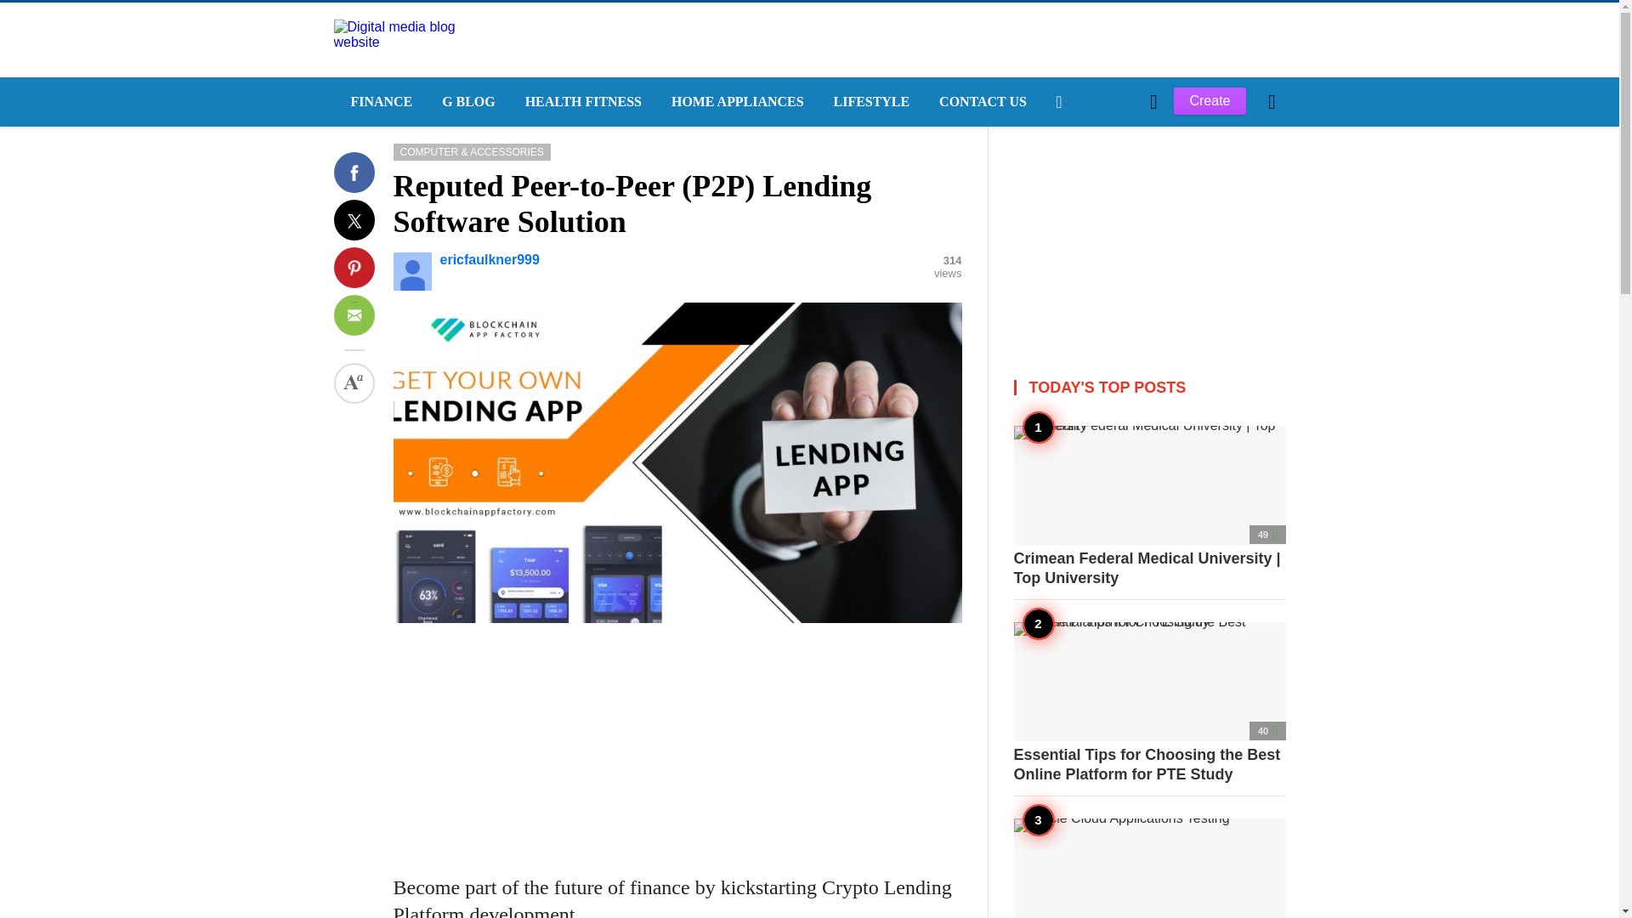  Describe the element at coordinates (1081, 389) in the screenshot. I see `sign up` at that location.